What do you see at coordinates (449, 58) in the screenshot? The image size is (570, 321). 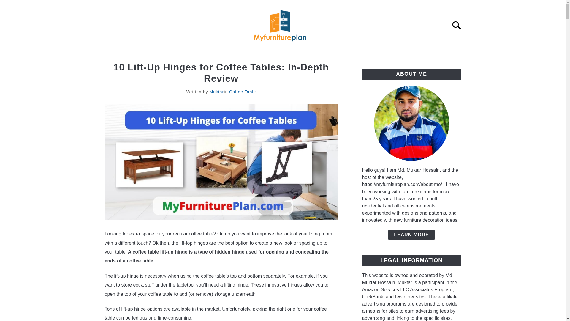 I see `CONTACT` at bounding box center [449, 58].